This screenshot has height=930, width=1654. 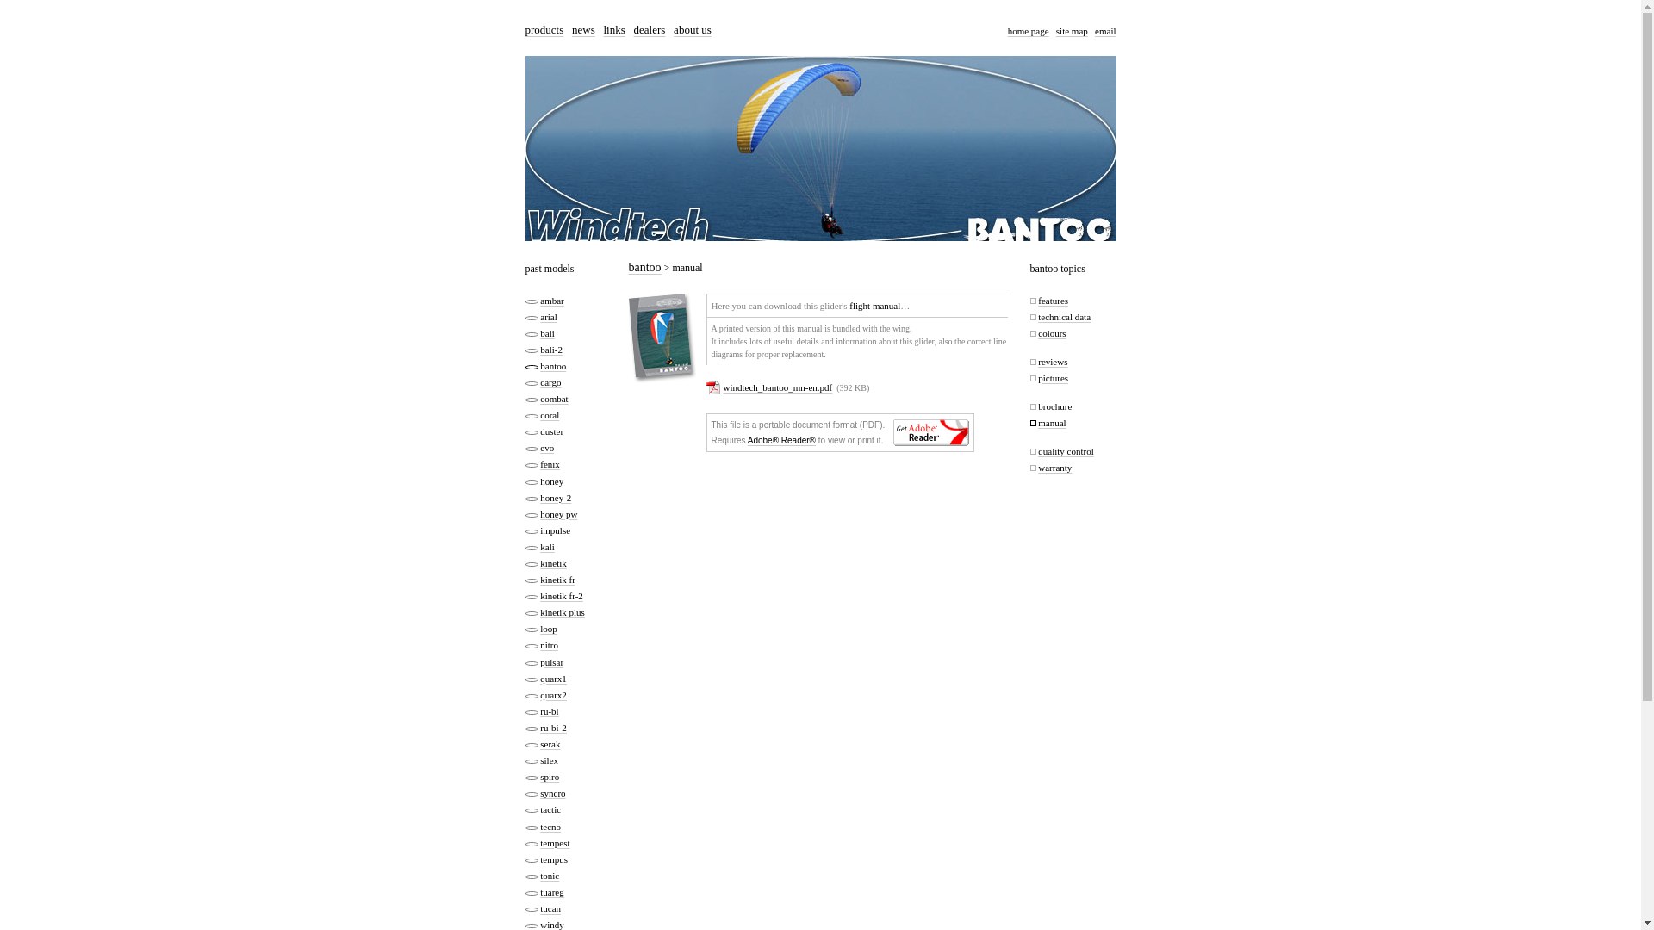 I want to click on products, so click(x=544, y=29).